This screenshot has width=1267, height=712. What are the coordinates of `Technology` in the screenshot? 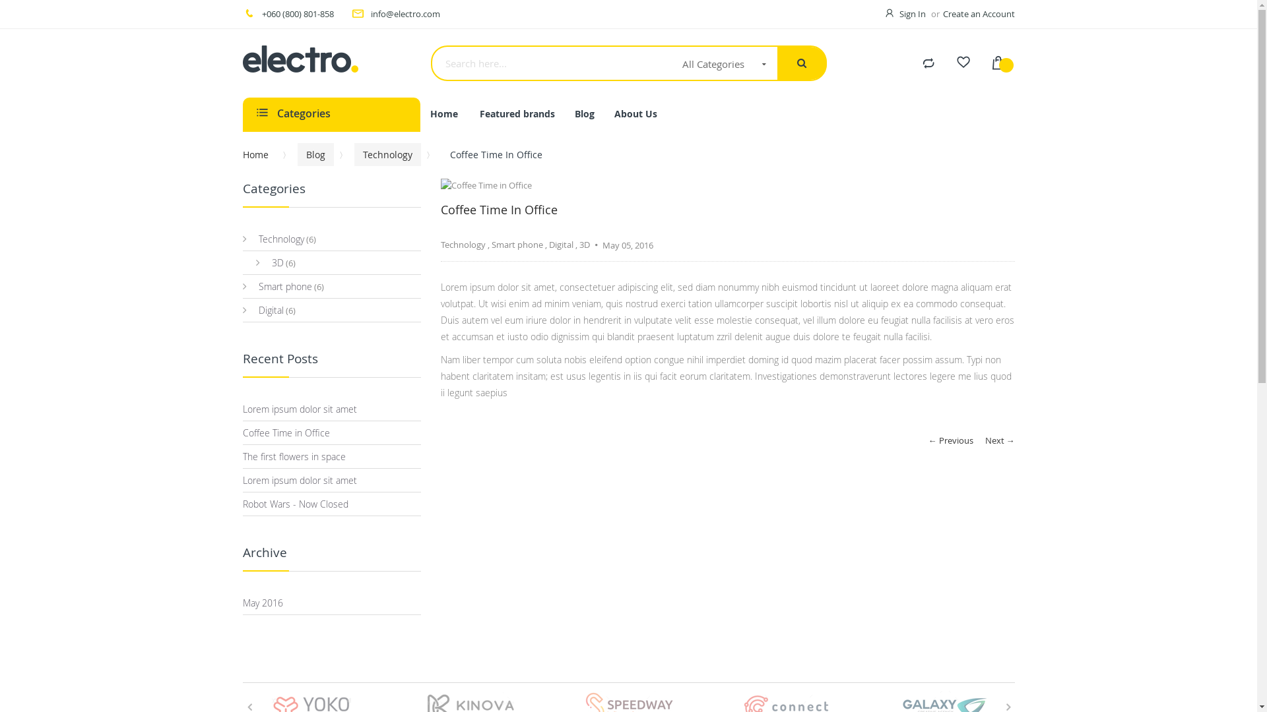 It's located at (273, 239).